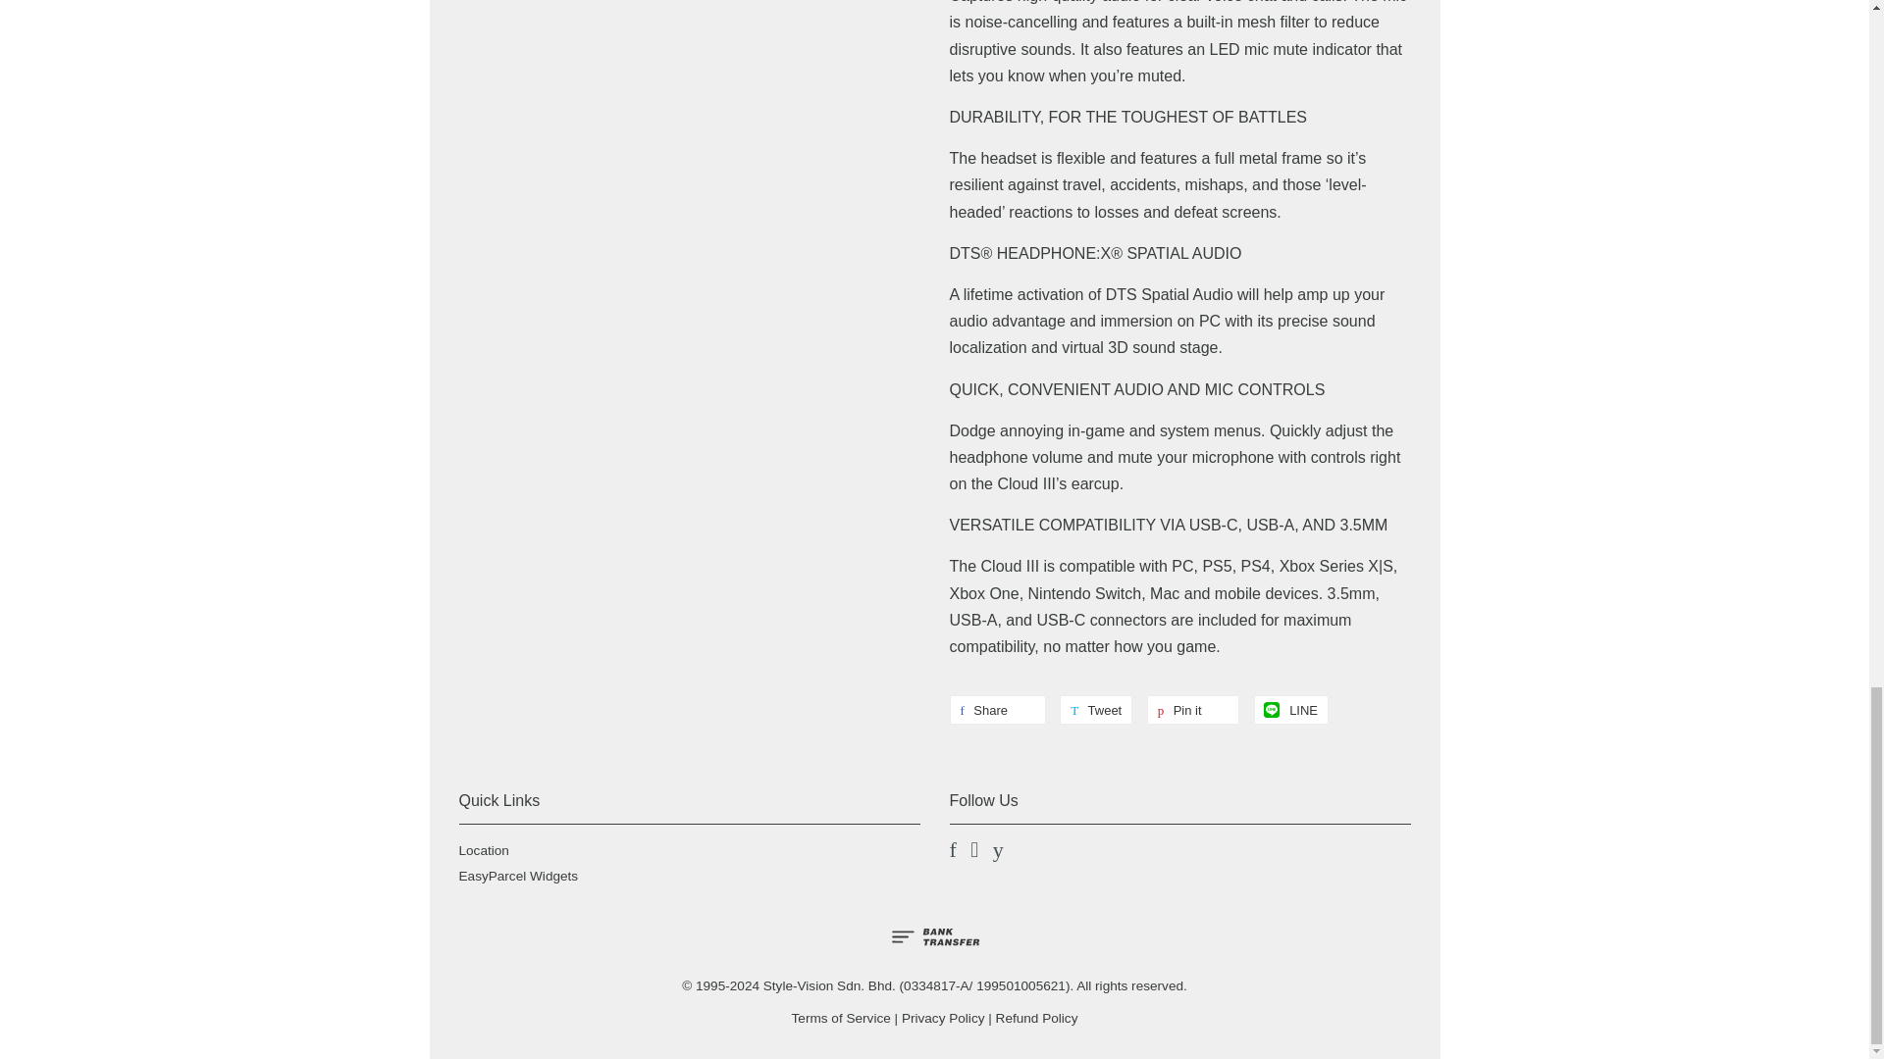  What do you see at coordinates (973, 851) in the screenshot?
I see `Style Vision Computer Store on Instagram` at bounding box center [973, 851].